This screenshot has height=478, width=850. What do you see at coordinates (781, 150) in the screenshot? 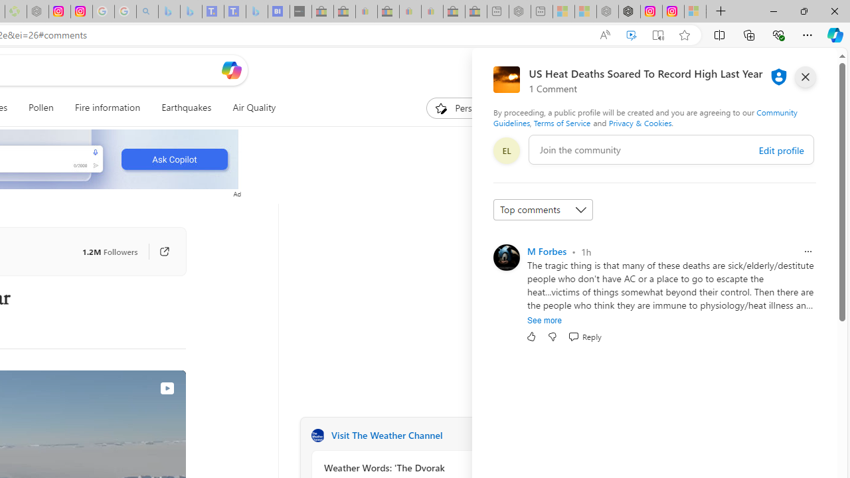
I see `Edit profile` at bounding box center [781, 150].